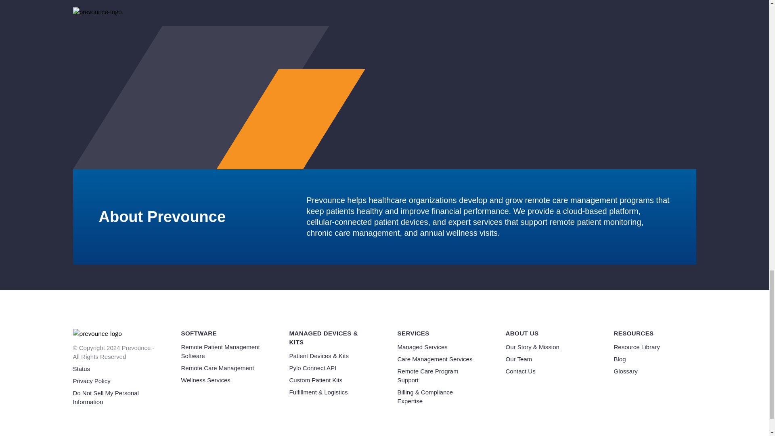 This screenshot has width=775, height=436. Describe the element at coordinates (316, 380) in the screenshot. I see `Custom Patient Kits` at that location.